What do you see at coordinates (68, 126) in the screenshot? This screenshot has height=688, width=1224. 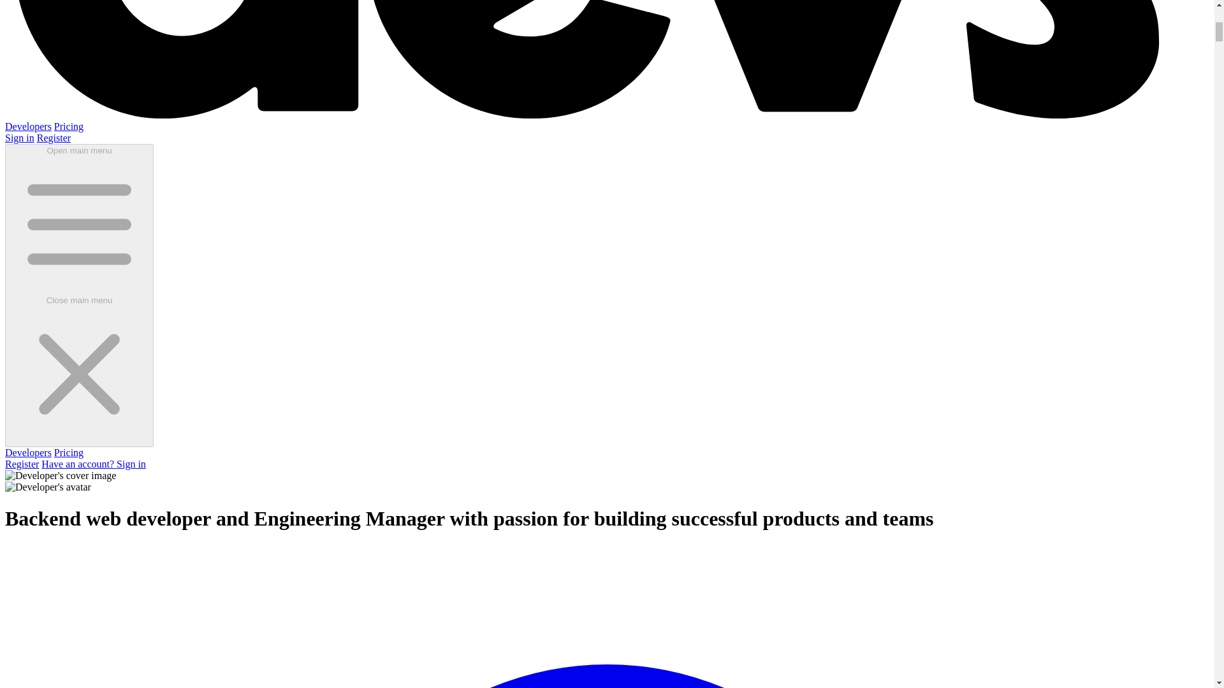 I see `Pricing` at bounding box center [68, 126].